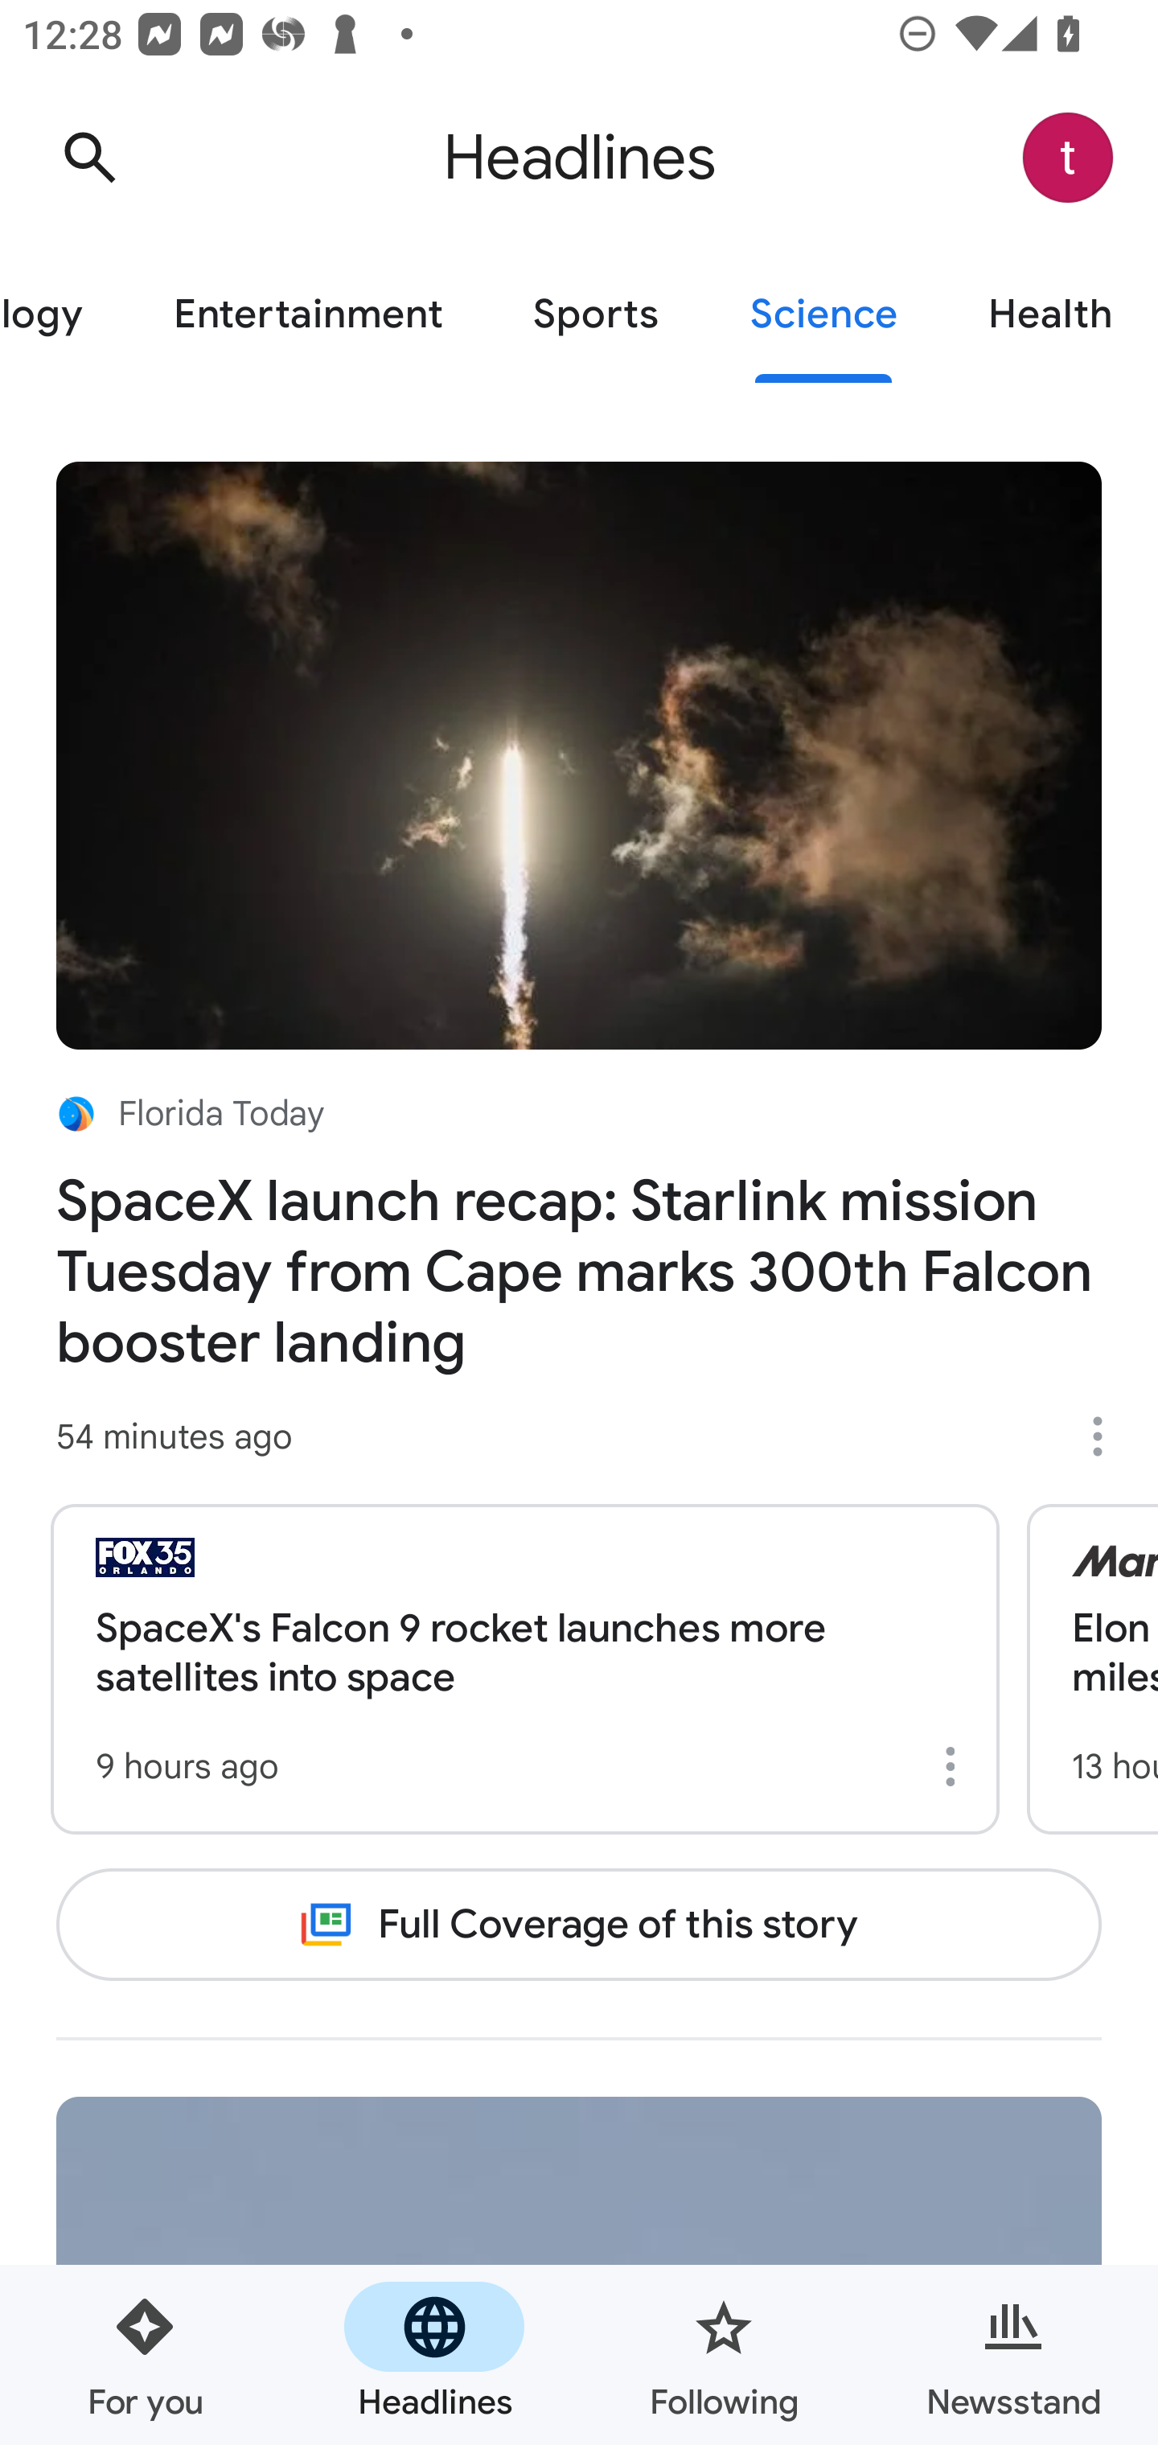 This screenshot has width=1158, height=2445. What do you see at coordinates (434, 2355) in the screenshot?
I see `Headlines` at bounding box center [434, 2355].